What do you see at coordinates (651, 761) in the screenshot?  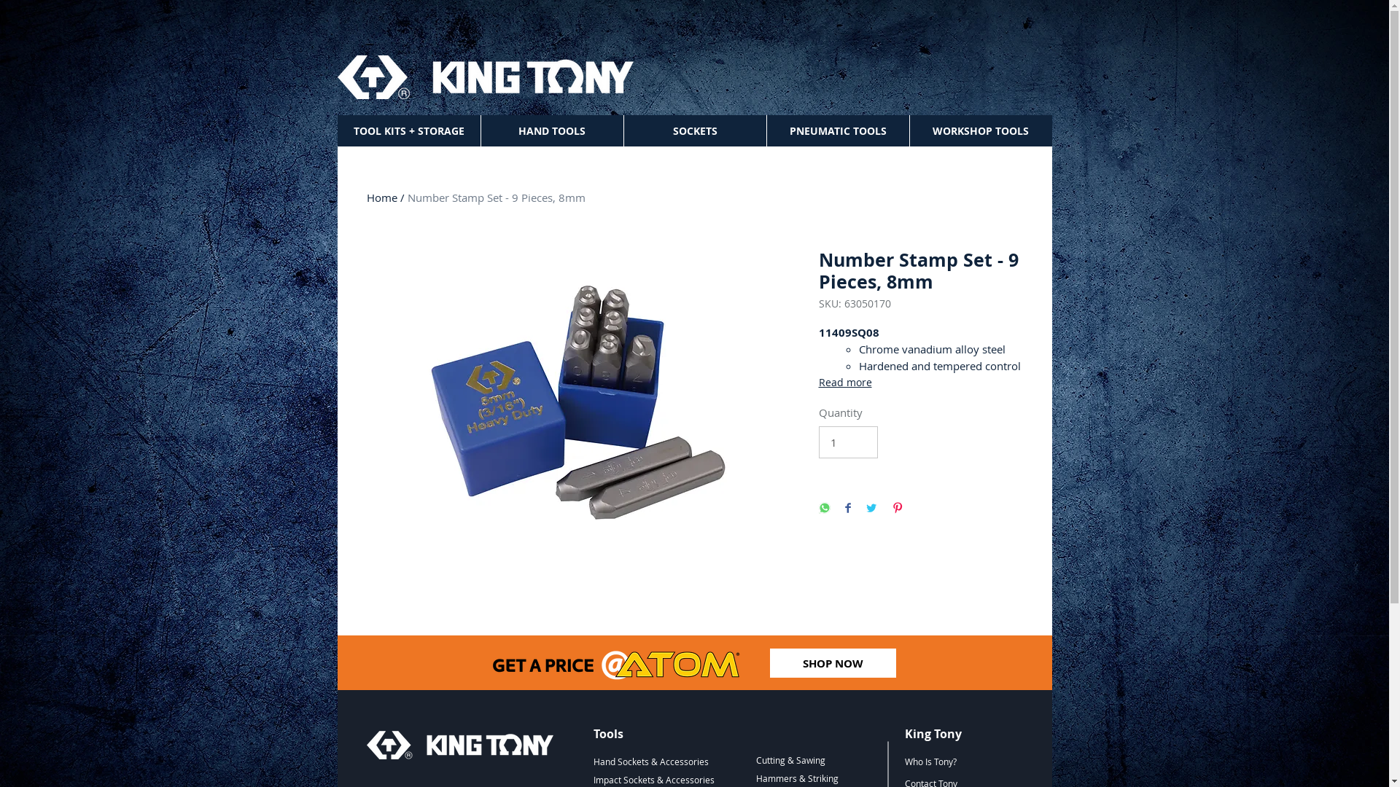 I see `Hand Sockets & Accessories` at bounding box center [651, 761].